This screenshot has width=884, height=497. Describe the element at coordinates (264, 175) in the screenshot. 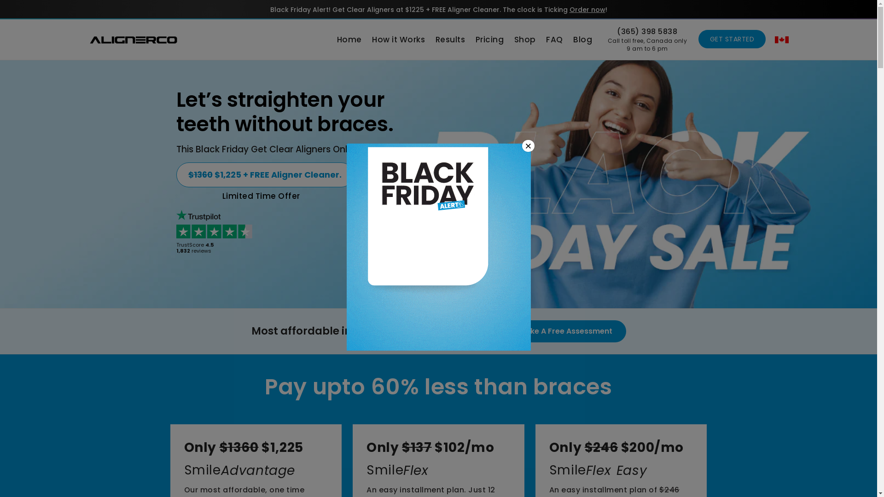

I see `$1360 $1,225 + FREE Aligner Cleaner.` at that location.